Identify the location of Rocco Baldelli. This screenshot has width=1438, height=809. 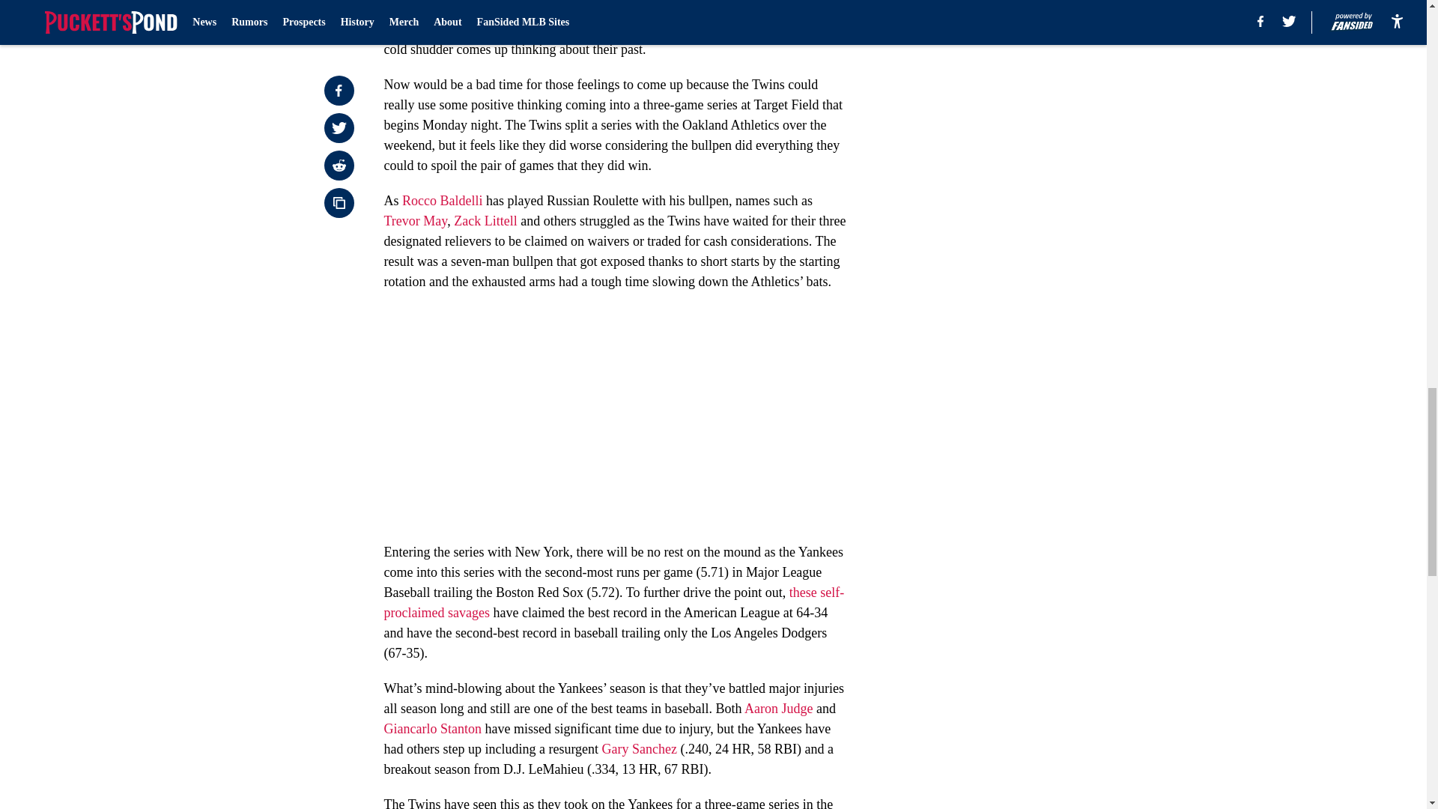
(442, 201).